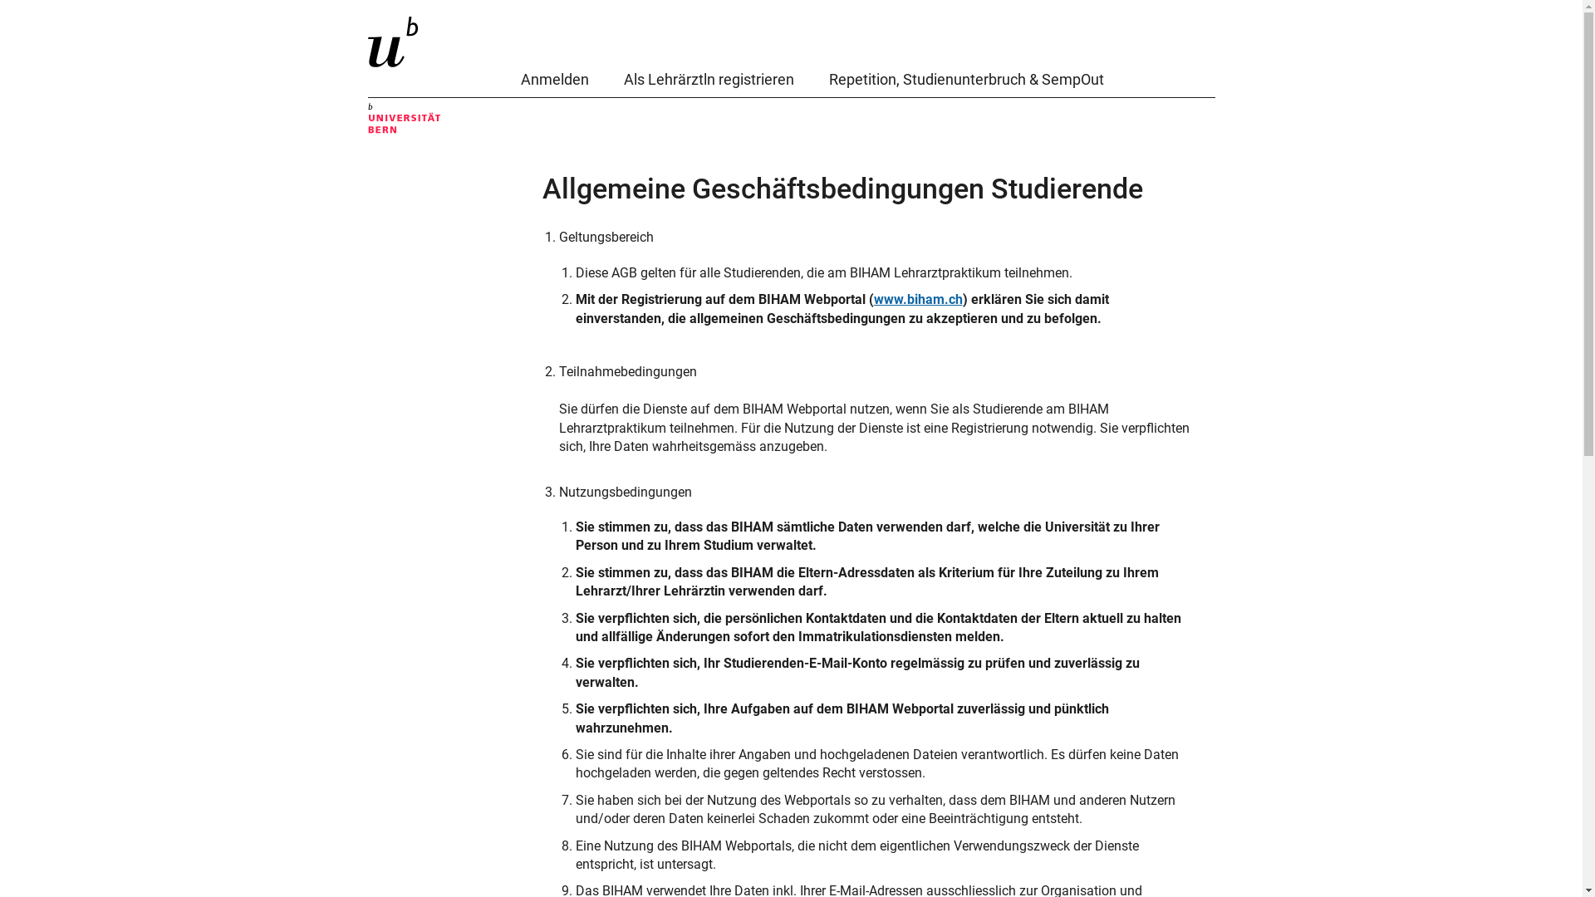  What do you see at coordinates (554, 83) in the screenshot?
I see `Anmelden` at bounding box center [554, 83].